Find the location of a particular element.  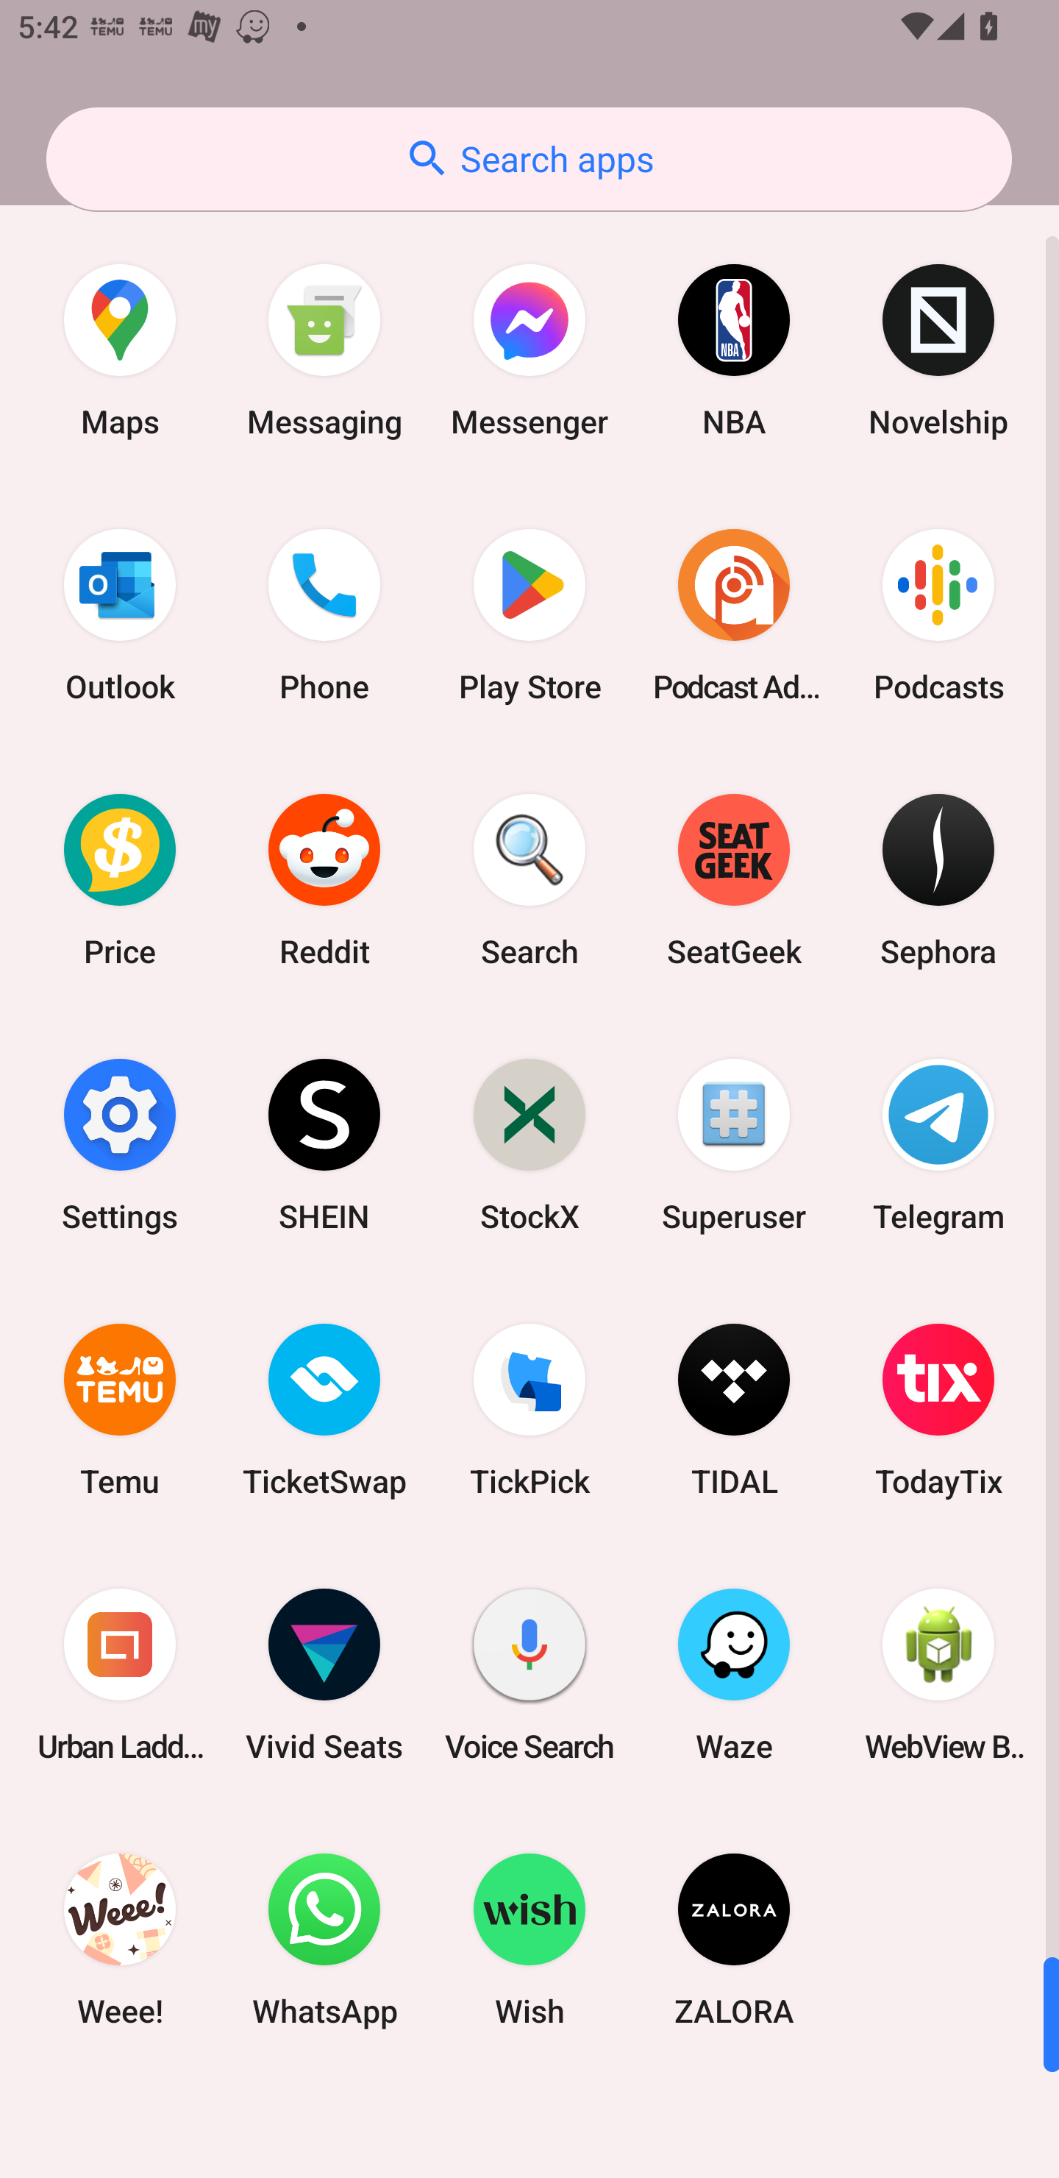

Urban Ladder is located at coordinates (120, 1675).